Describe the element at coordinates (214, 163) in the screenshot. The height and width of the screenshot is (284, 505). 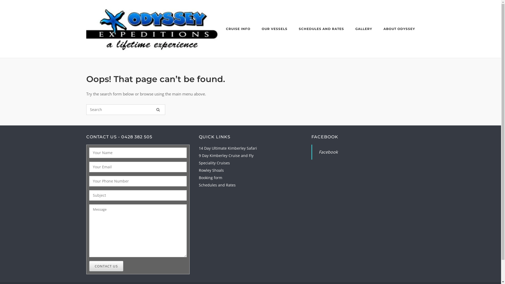
I see `Speciality Cruises` at that location.